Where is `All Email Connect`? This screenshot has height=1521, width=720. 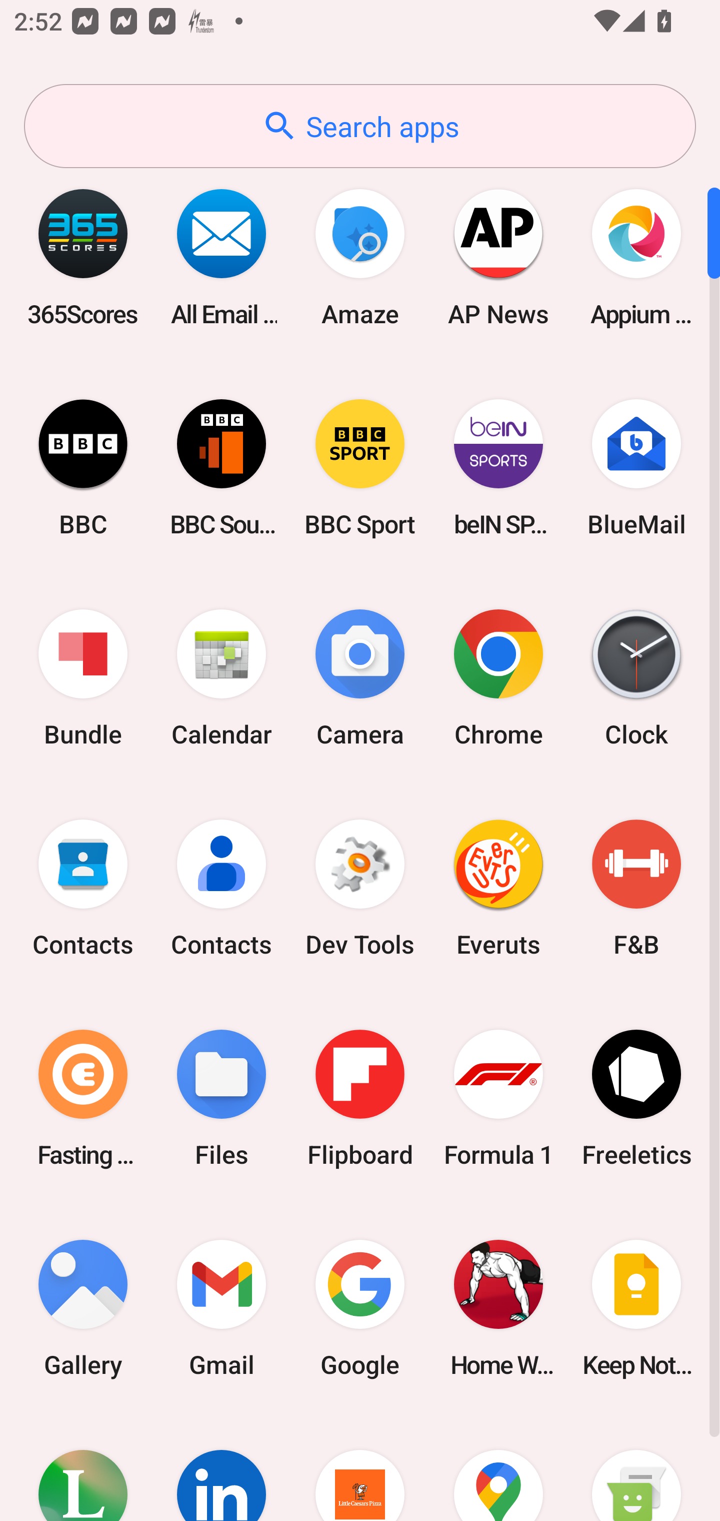
All Email Connect is located at coordinates (221, 257).